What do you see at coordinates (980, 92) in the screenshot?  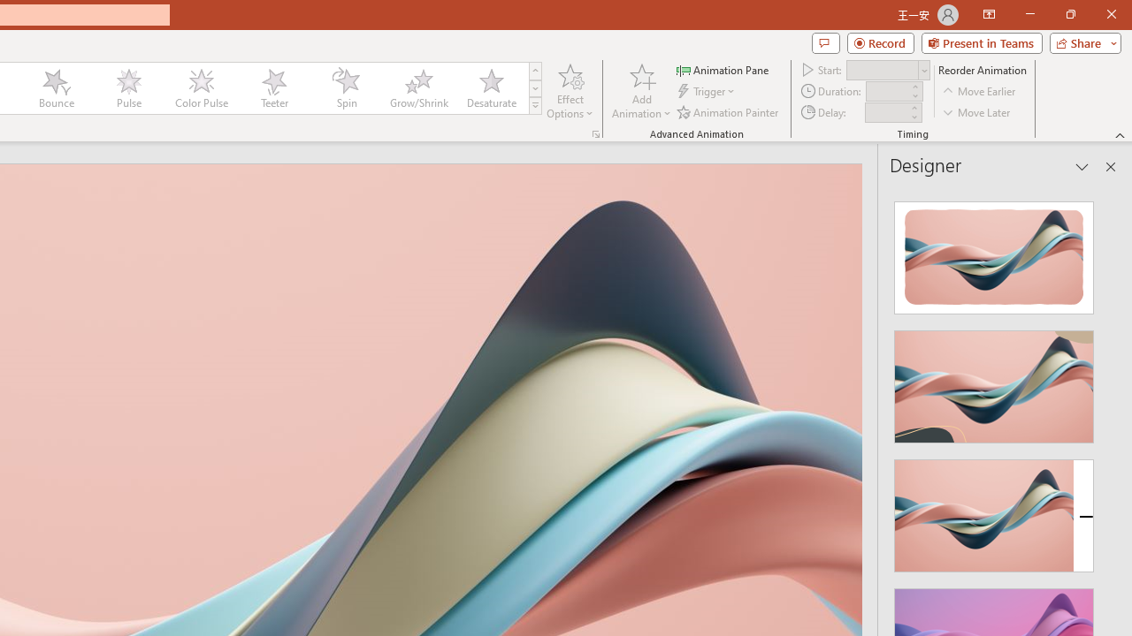 I see `Move Earlier` at bounding box center [980, 92].